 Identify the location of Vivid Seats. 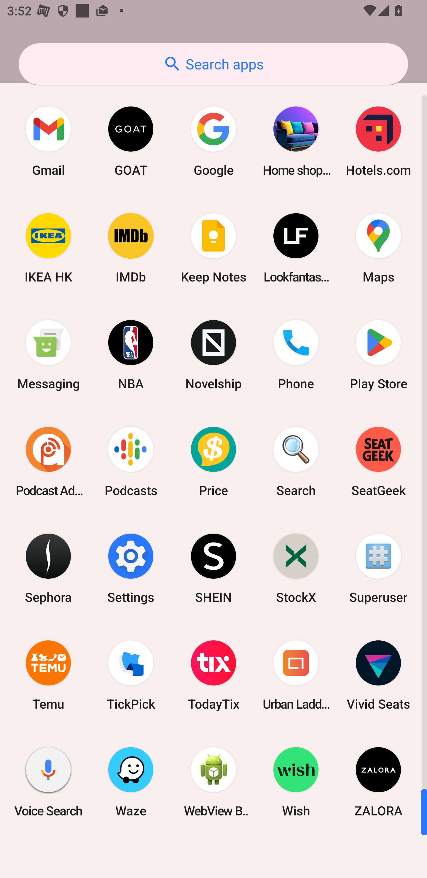
(378, 675).